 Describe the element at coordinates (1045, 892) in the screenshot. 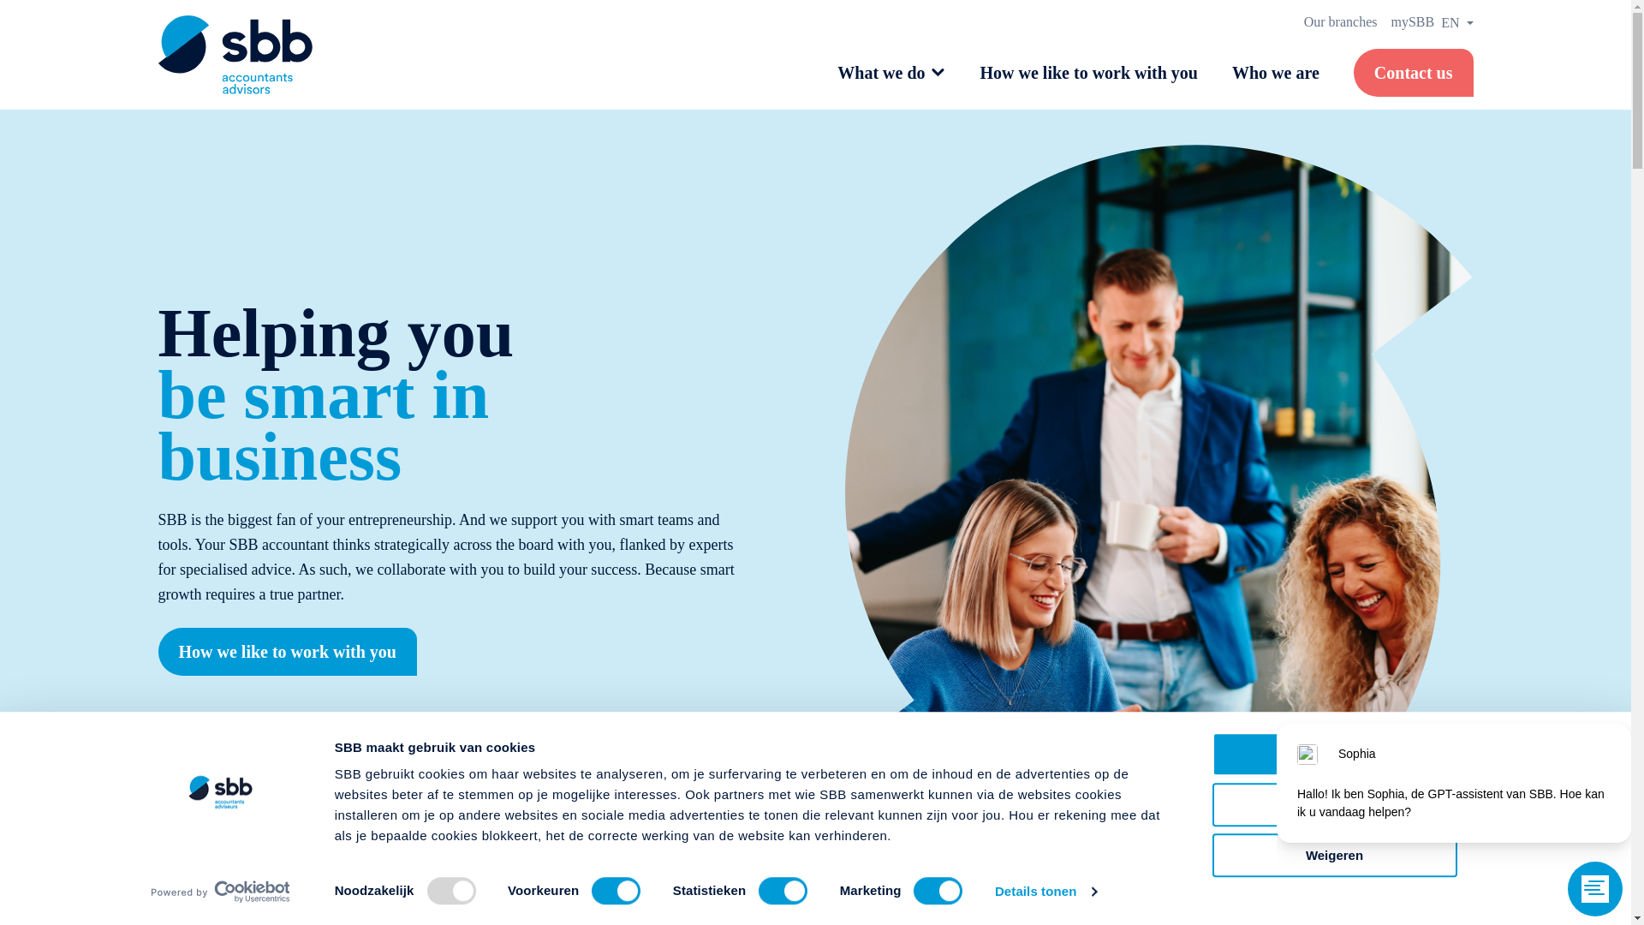

I see `Details tonen` at that location.